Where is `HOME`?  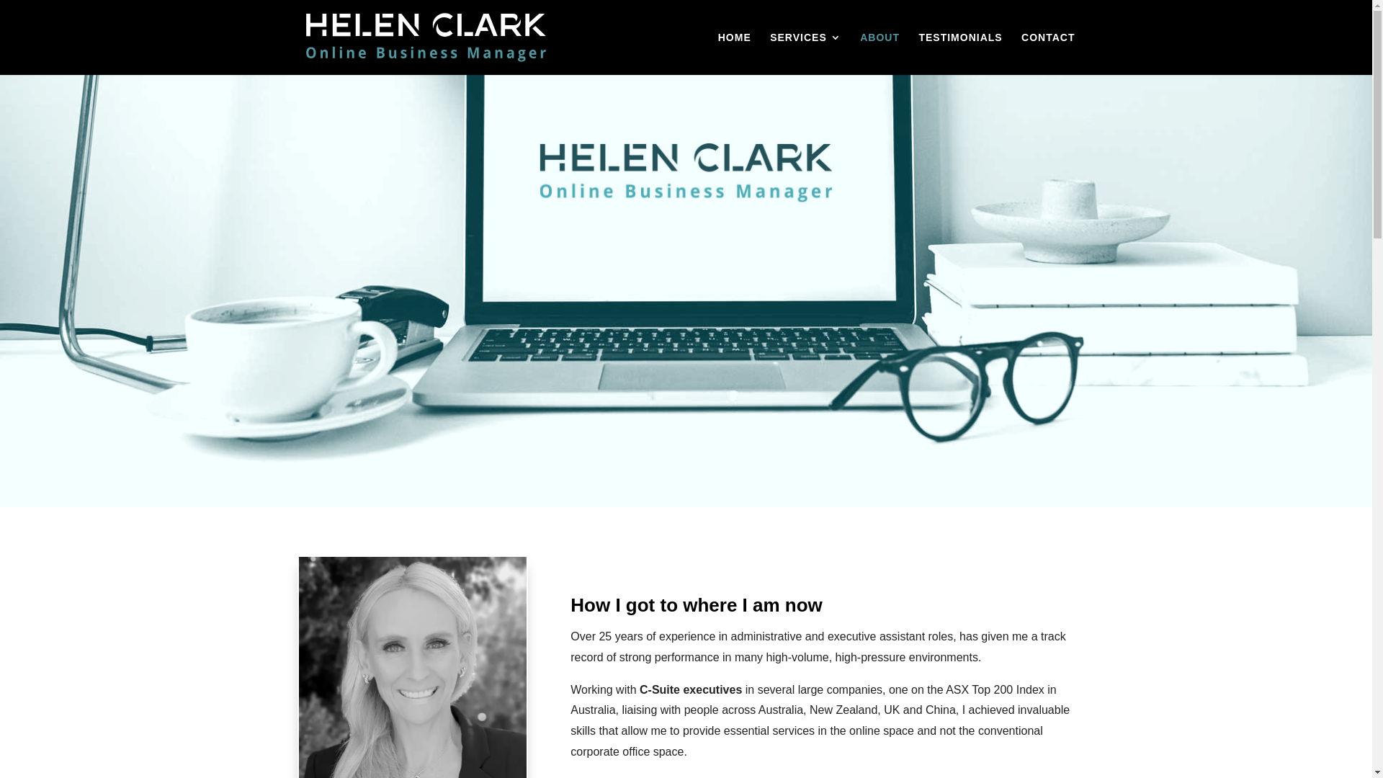 HOME is located at coordinates (735, 53).